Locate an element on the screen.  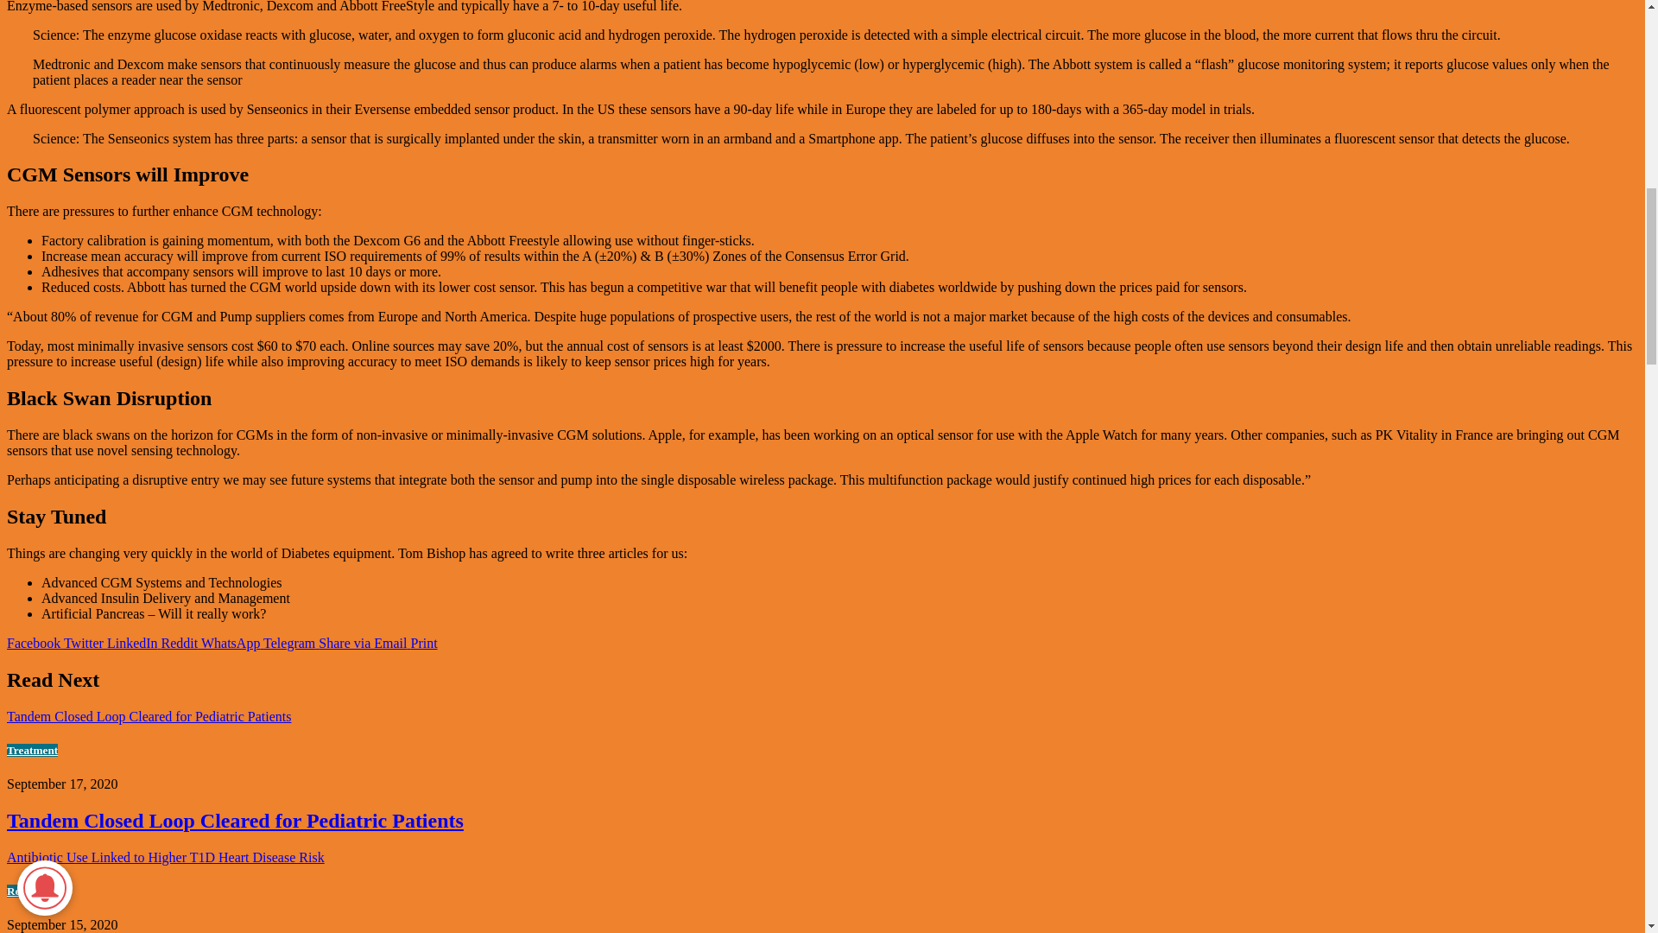
Share via Email is located at coordinates (360, 643).